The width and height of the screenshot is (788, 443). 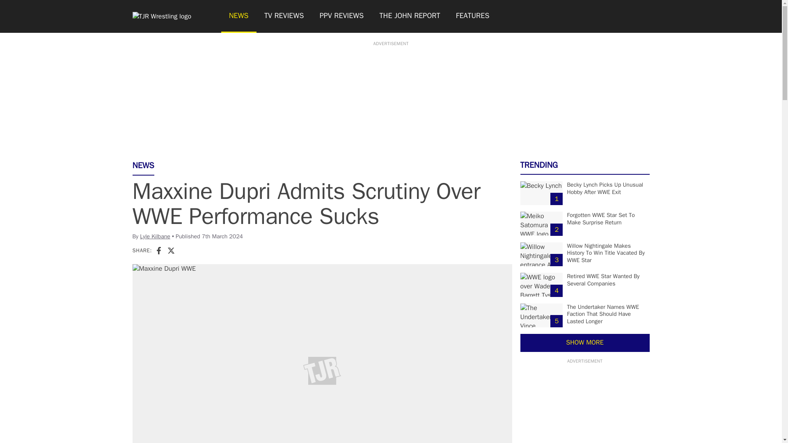 What do you see at coordinates (342, 16) in the screenshot?
I see `PPV REVIEWS` at bounding box center [342, 16].